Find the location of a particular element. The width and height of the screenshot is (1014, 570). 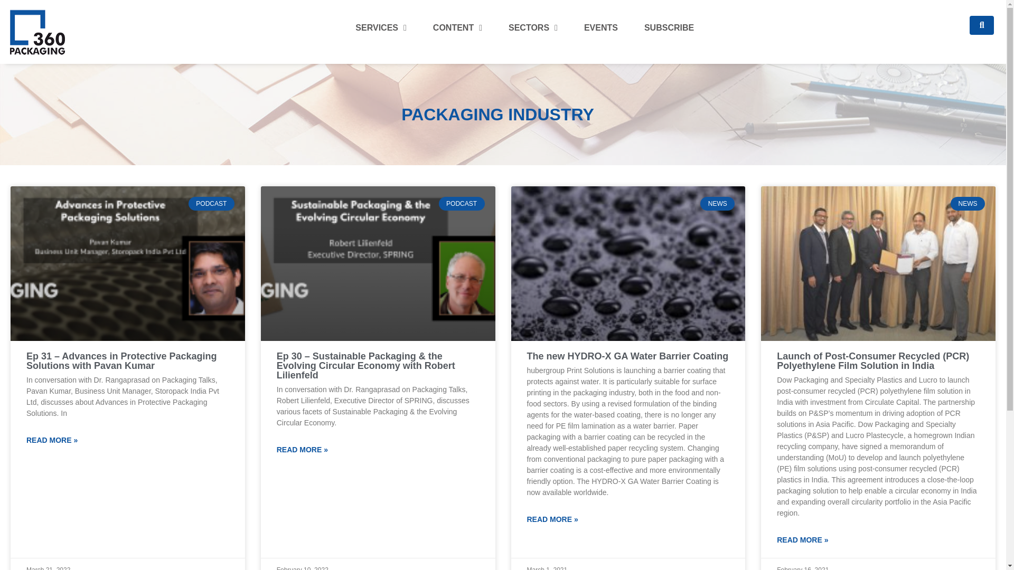

EVENTS is located at coordinates (601, 27).